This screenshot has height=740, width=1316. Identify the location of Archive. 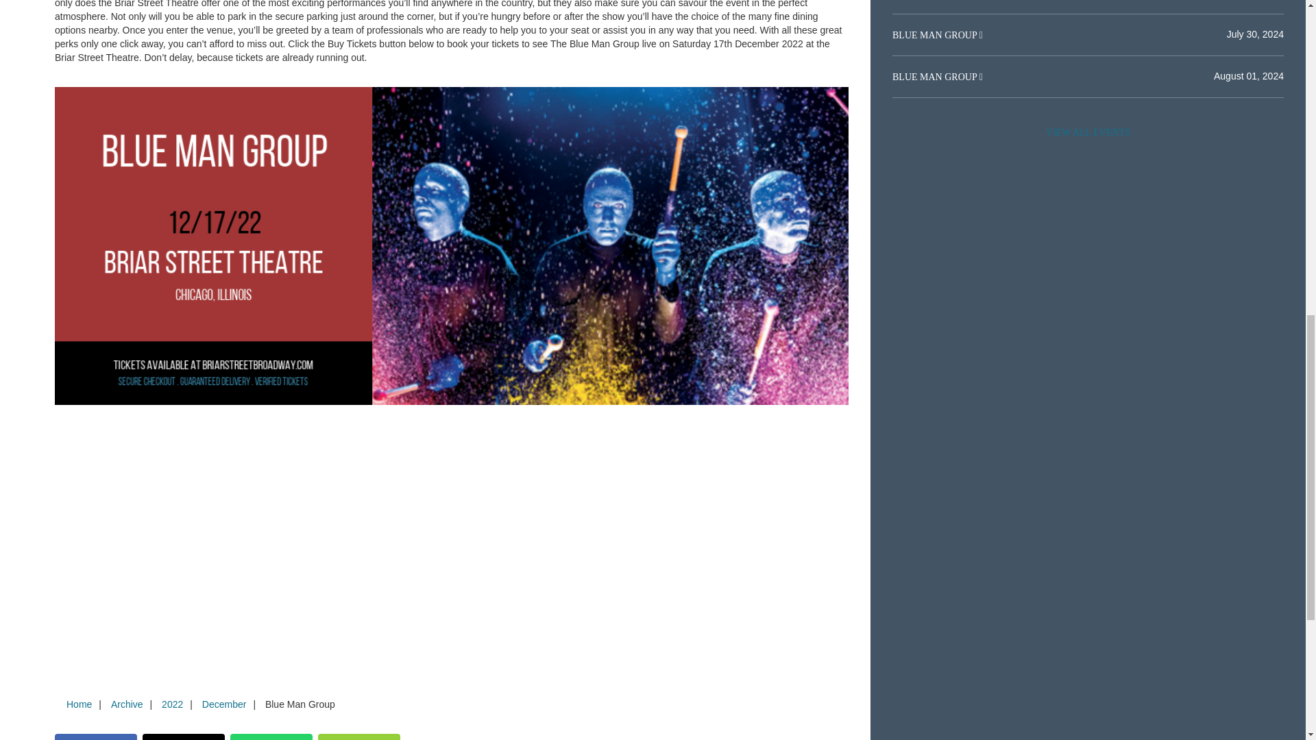
(126, 704).